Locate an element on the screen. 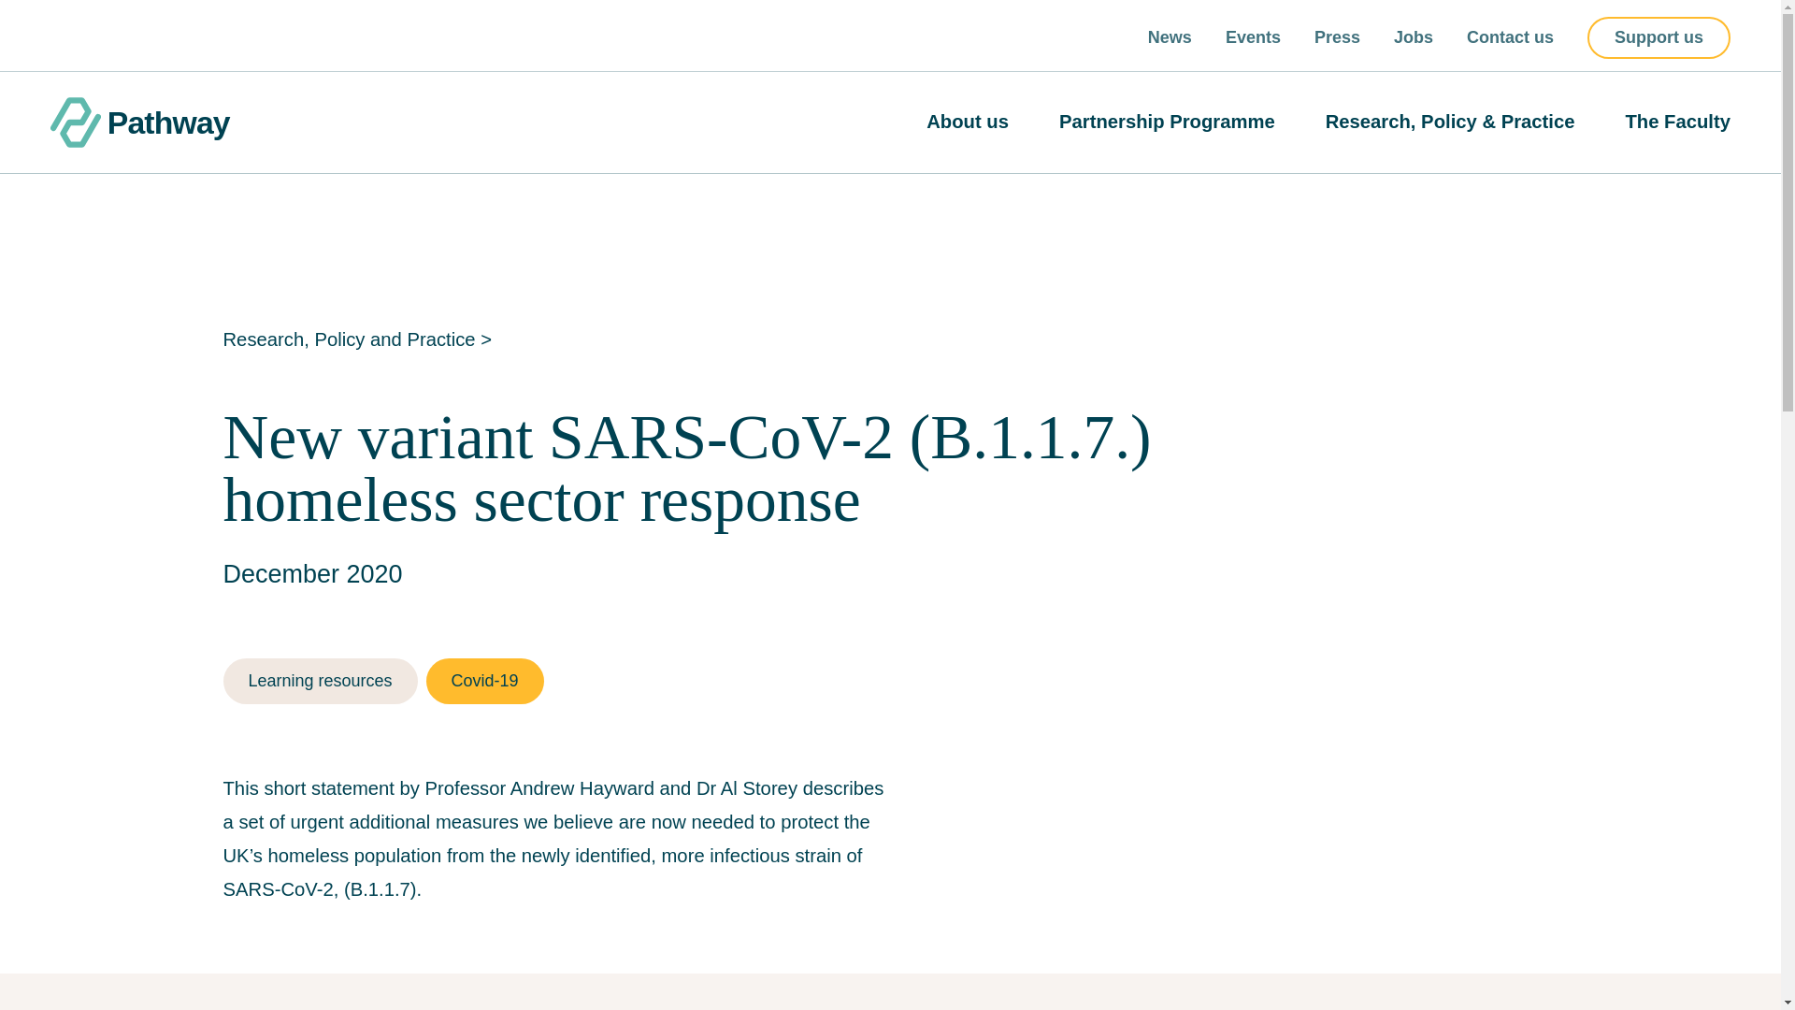 The width and height of the screenshot is (1795, 1010). Events is located at coordinates (1253, 37).